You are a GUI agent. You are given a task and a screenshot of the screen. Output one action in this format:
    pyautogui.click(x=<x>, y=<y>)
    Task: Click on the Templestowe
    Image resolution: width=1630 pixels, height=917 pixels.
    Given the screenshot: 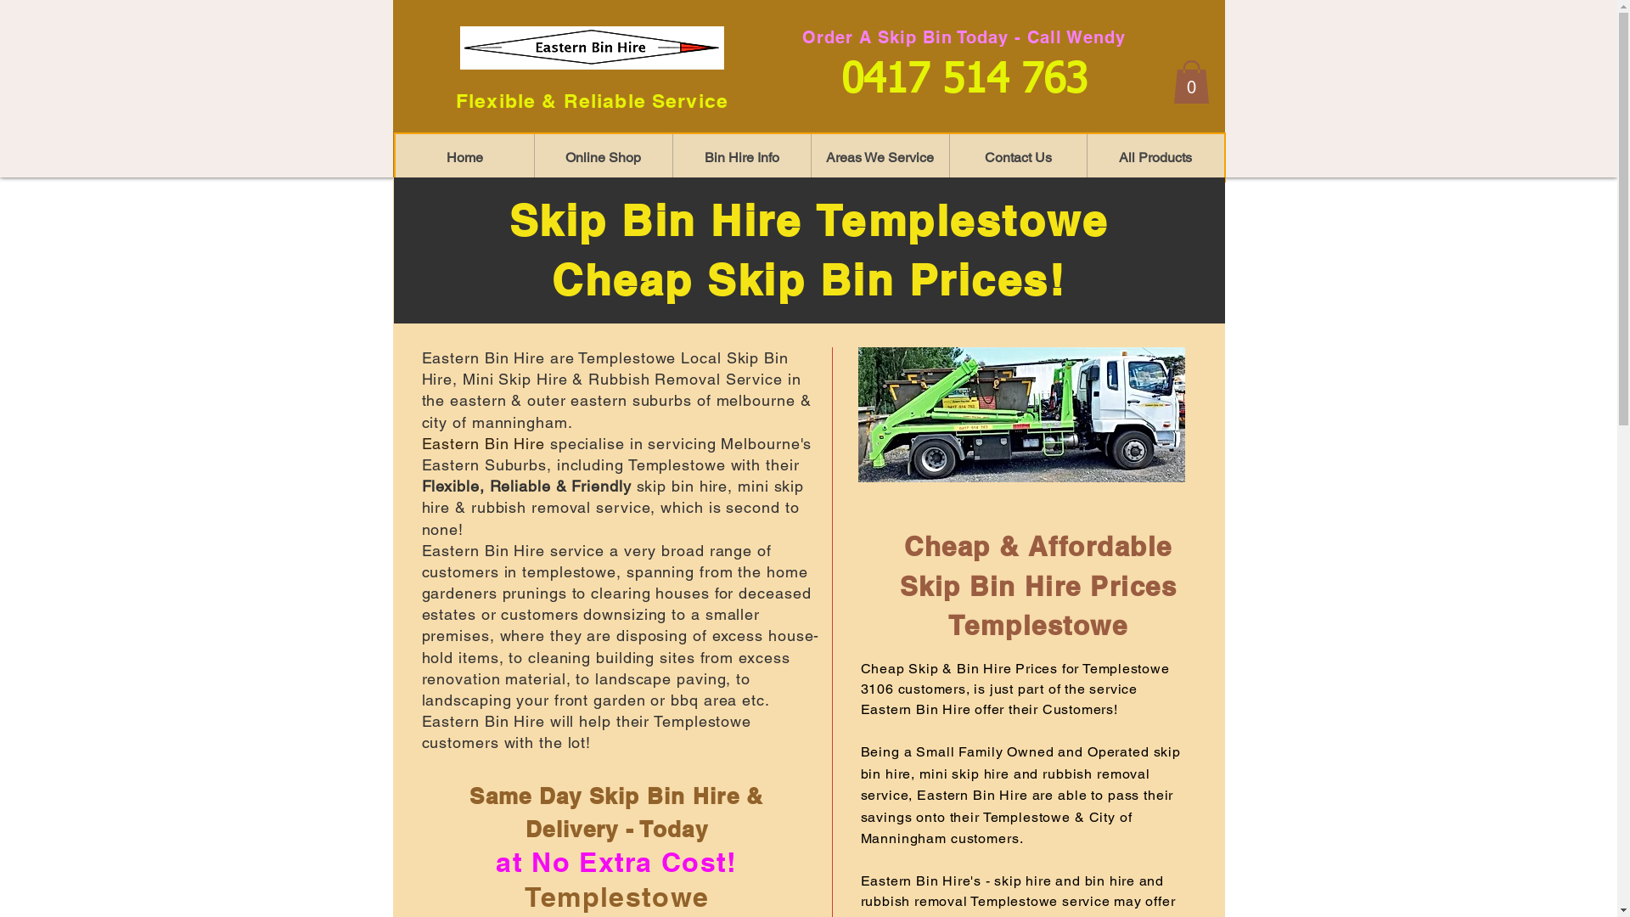 What is the action you would take?
    pyautogui.click(x=627, y=358)
    